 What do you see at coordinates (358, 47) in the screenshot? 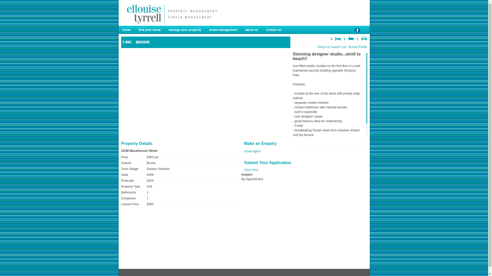
I see `Bronte Profile` at bounding box center [358, 47].